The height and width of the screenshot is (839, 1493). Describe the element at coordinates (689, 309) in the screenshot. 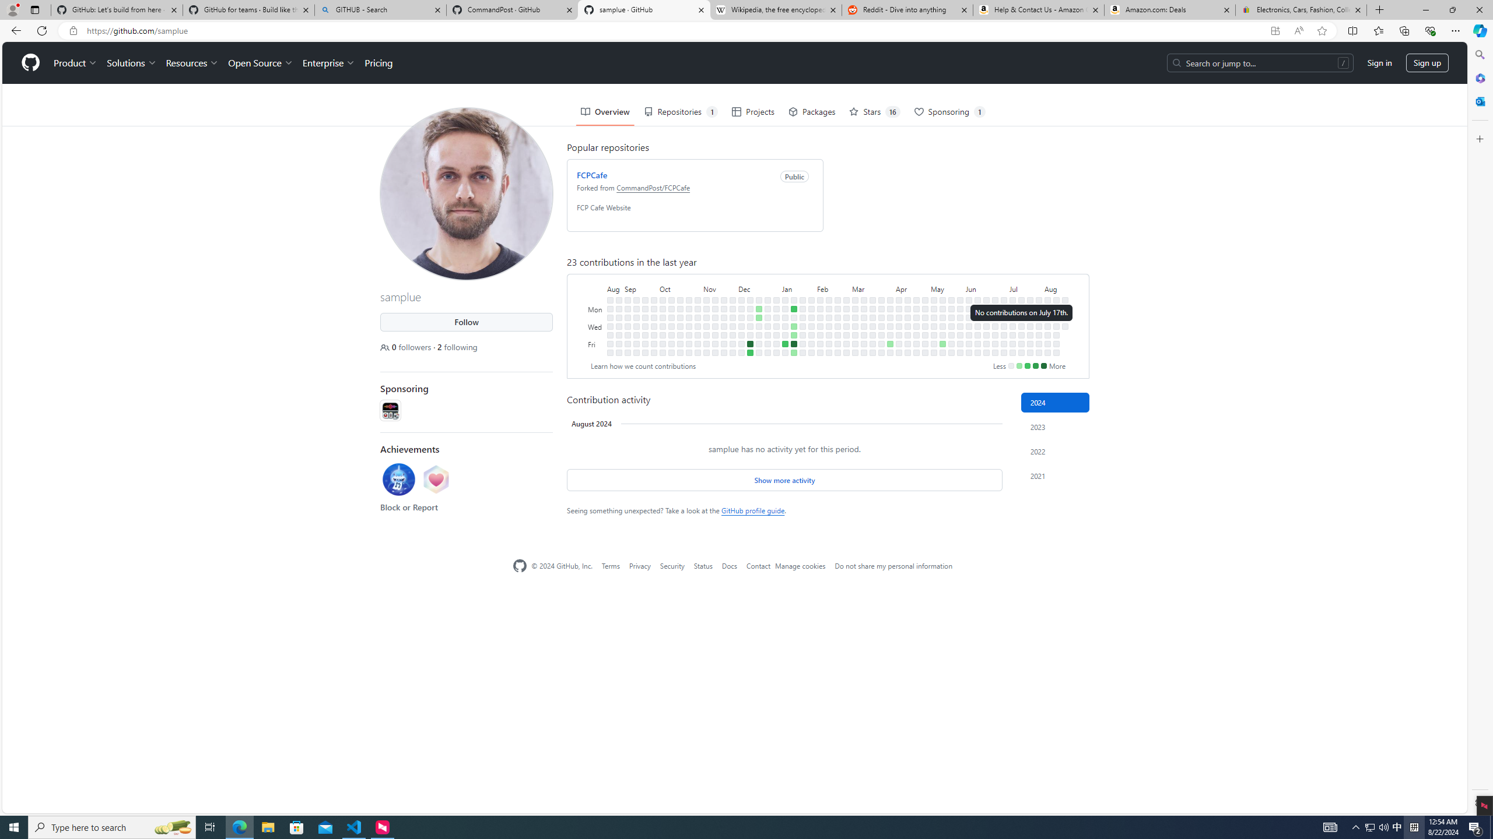

I see `No contributions on October 23rd.` at that location.